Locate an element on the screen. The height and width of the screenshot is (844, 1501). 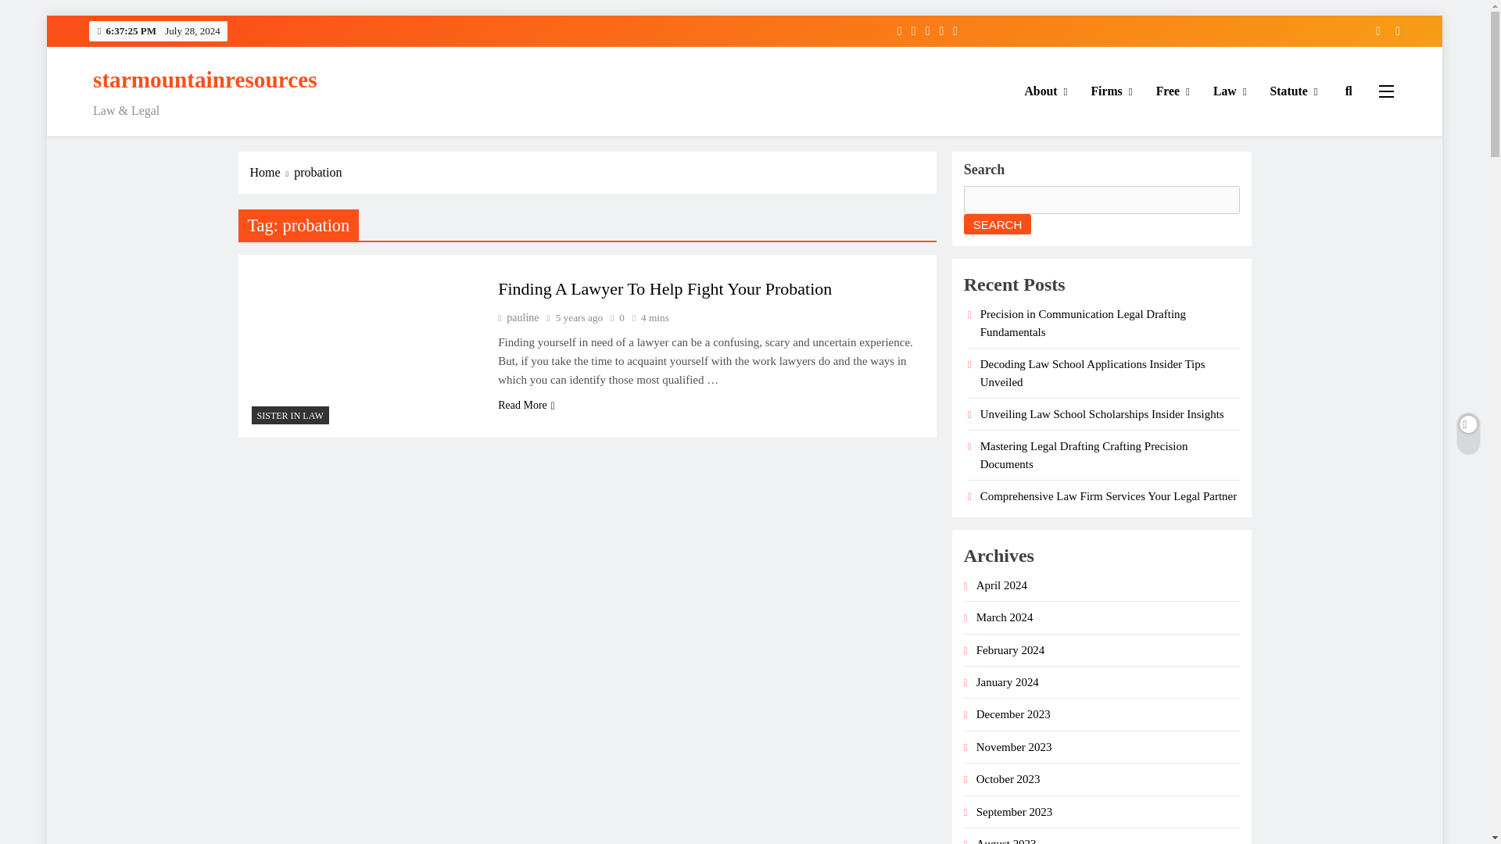
Statute is located at coordinates (1295, 91).